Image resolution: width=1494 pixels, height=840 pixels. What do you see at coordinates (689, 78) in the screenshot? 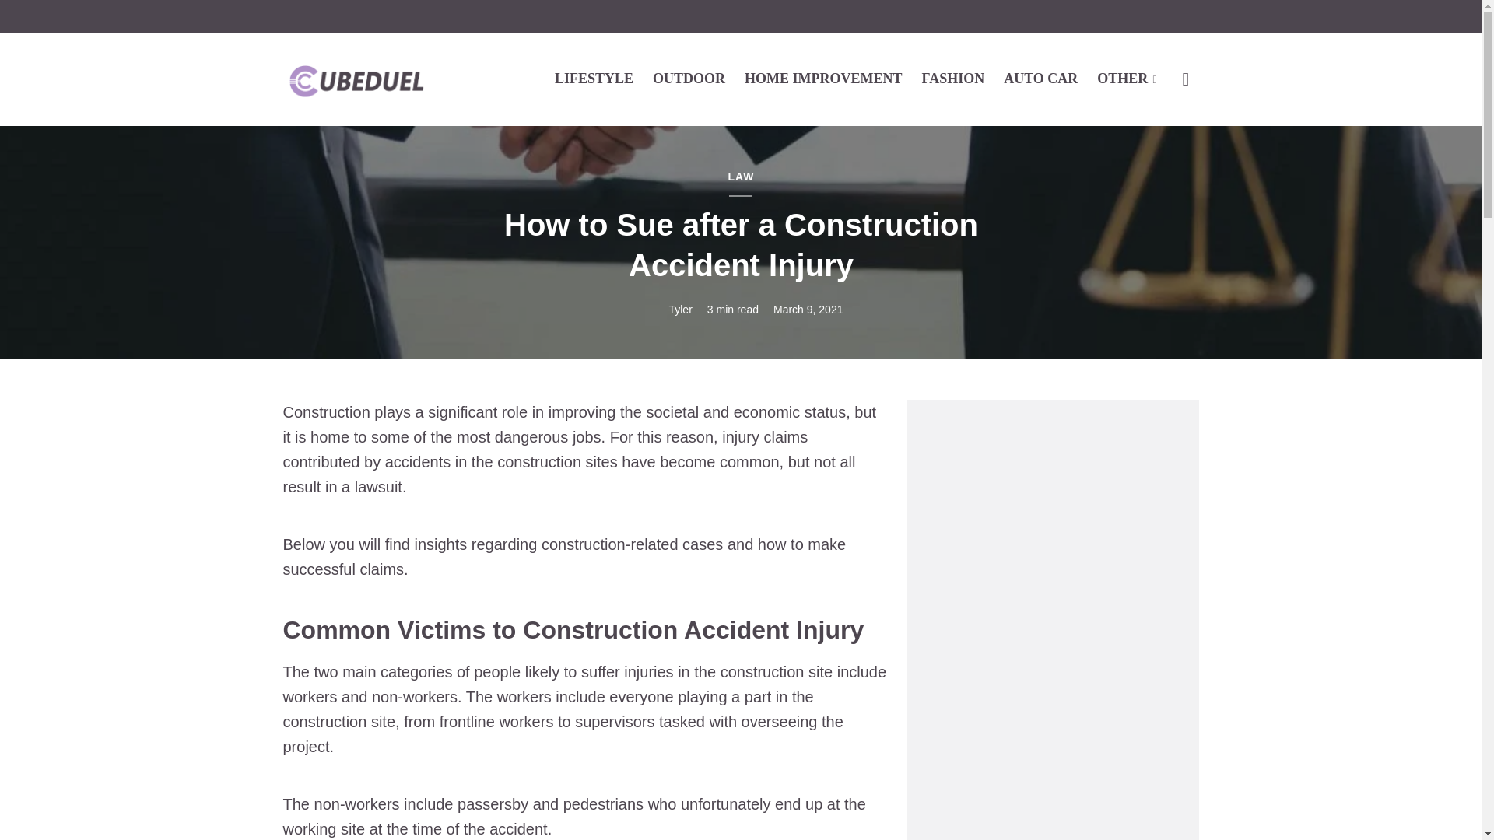
I see `OUTDOOR` at bounding box center [689, 78].